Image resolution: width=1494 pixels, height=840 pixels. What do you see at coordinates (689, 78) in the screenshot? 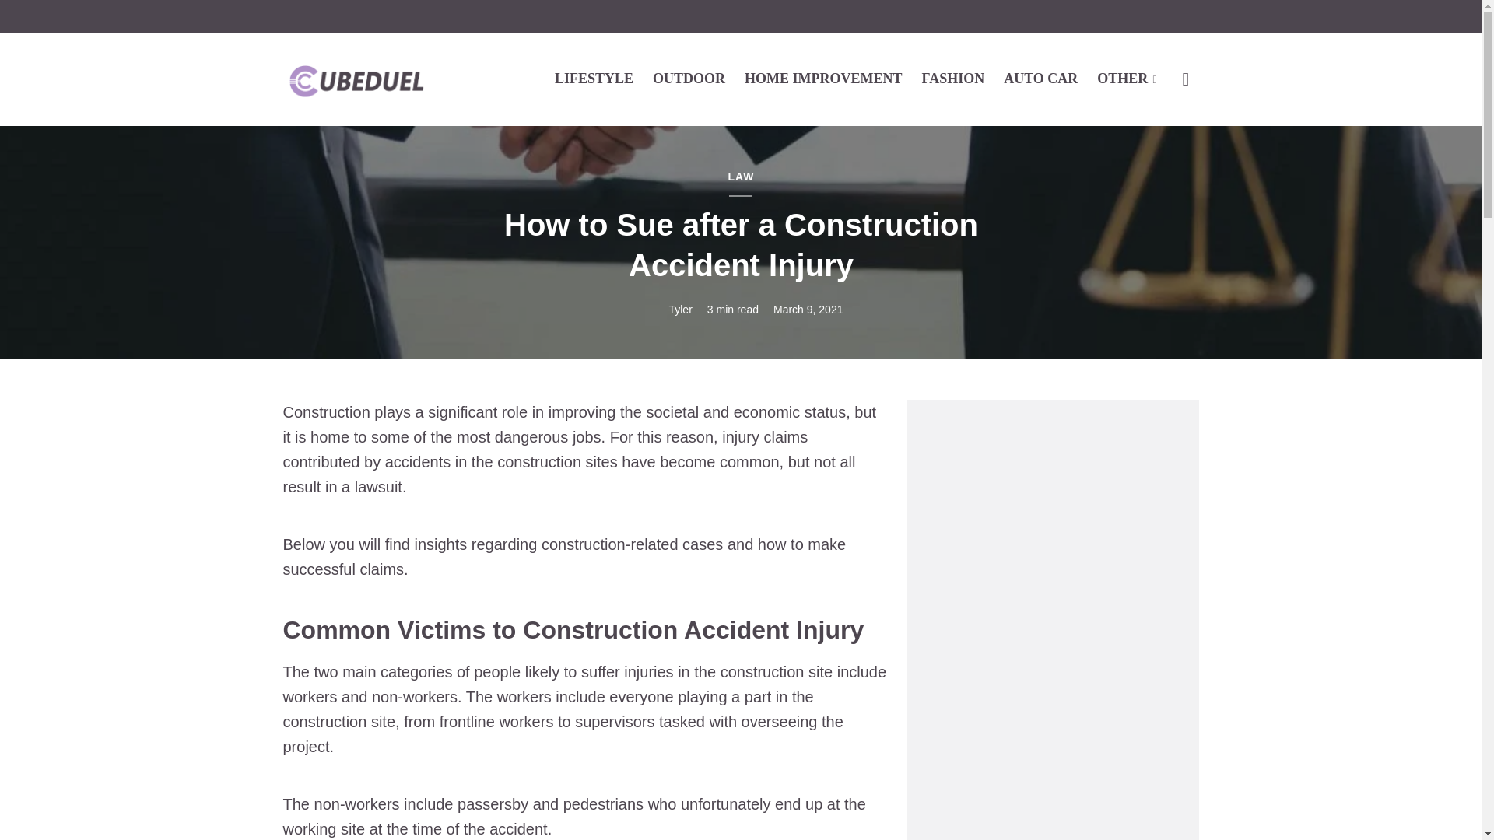
I see `OUTDOOR` at bounding box center [689, 78].